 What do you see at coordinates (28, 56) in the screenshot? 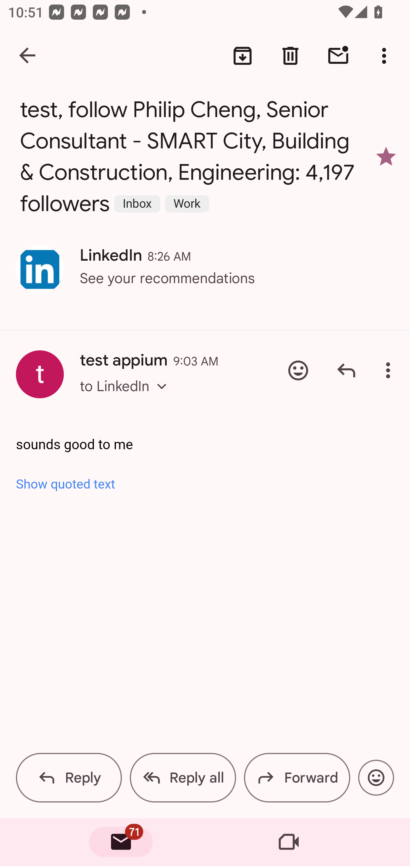
I see `Navigate up` at bounding box center [28, 56].